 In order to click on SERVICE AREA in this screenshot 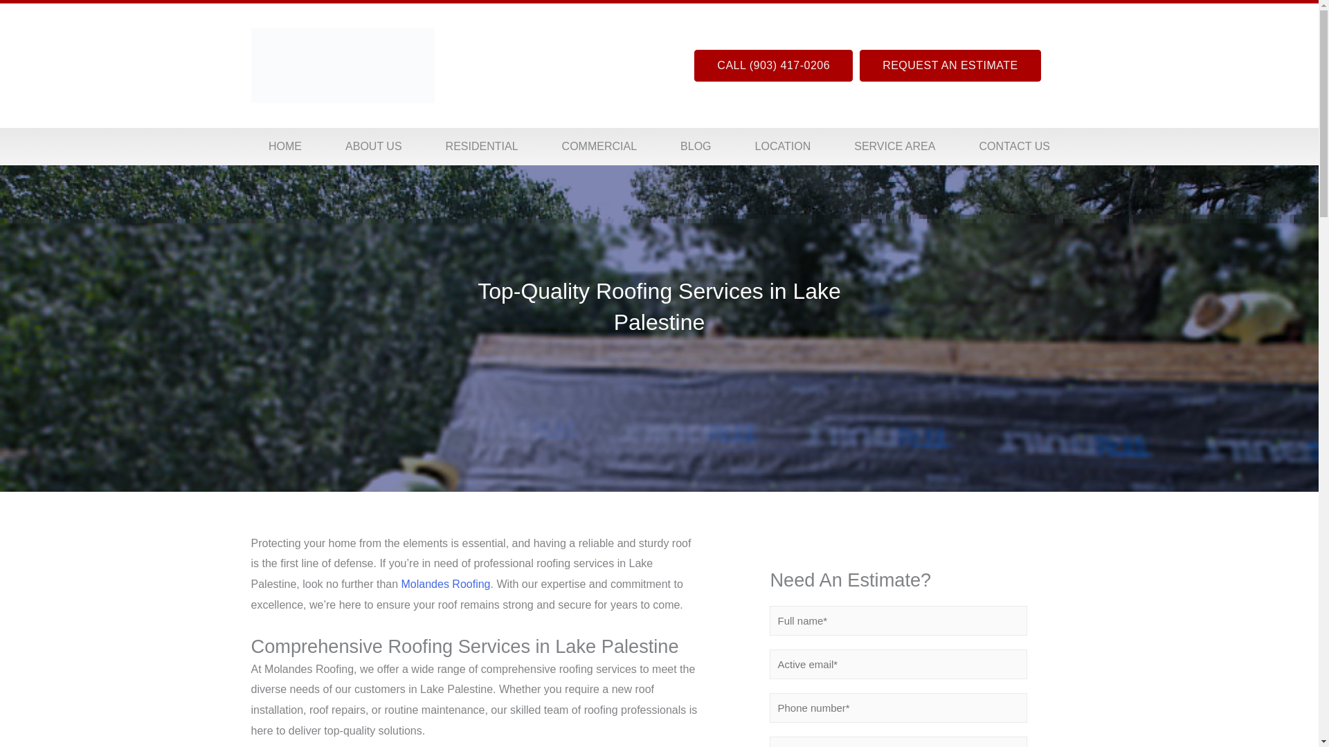, I will do `click(894, 147)`.